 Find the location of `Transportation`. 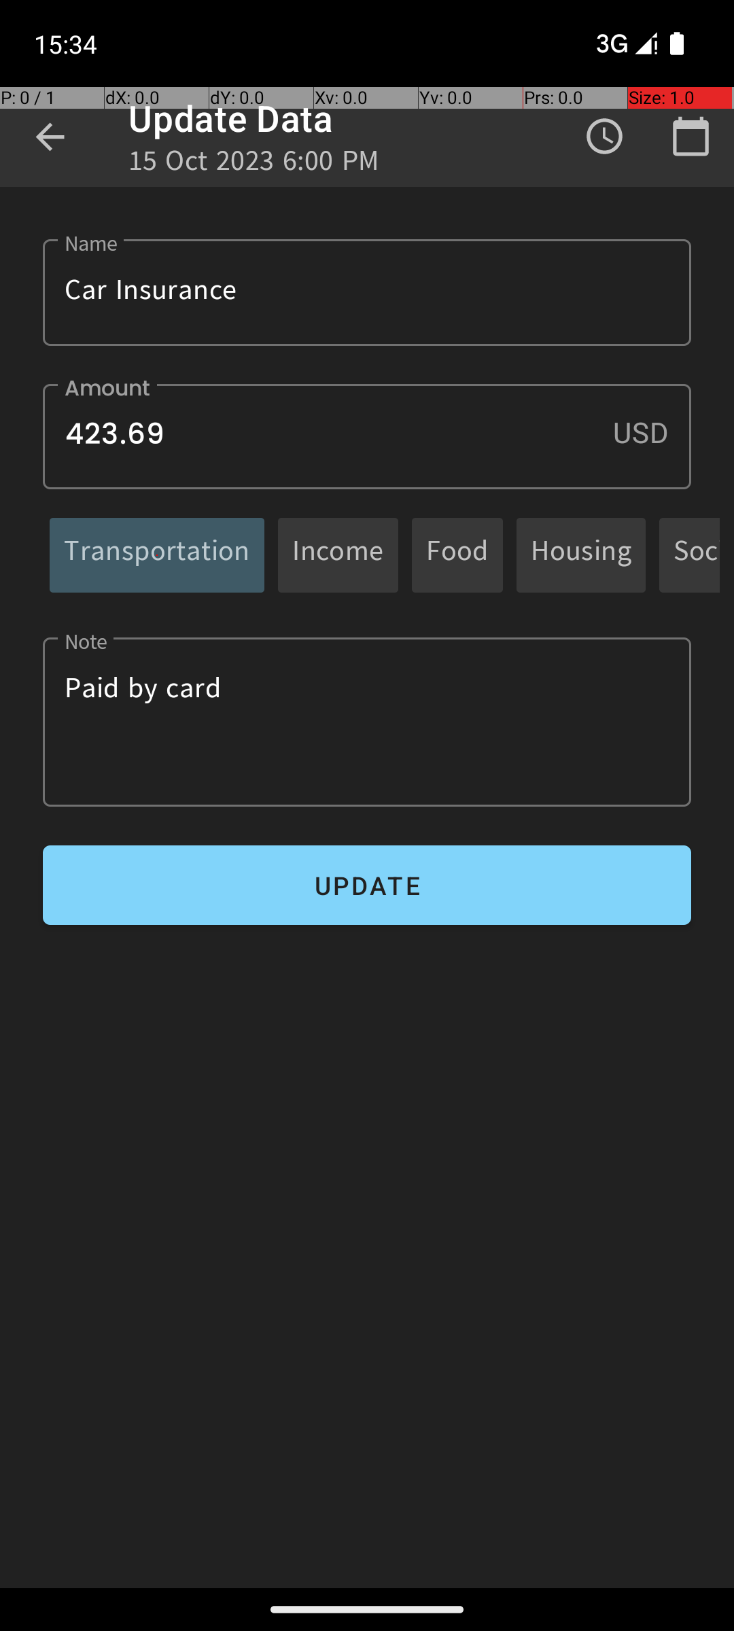

Transportation is located at coordinates (157, 555).